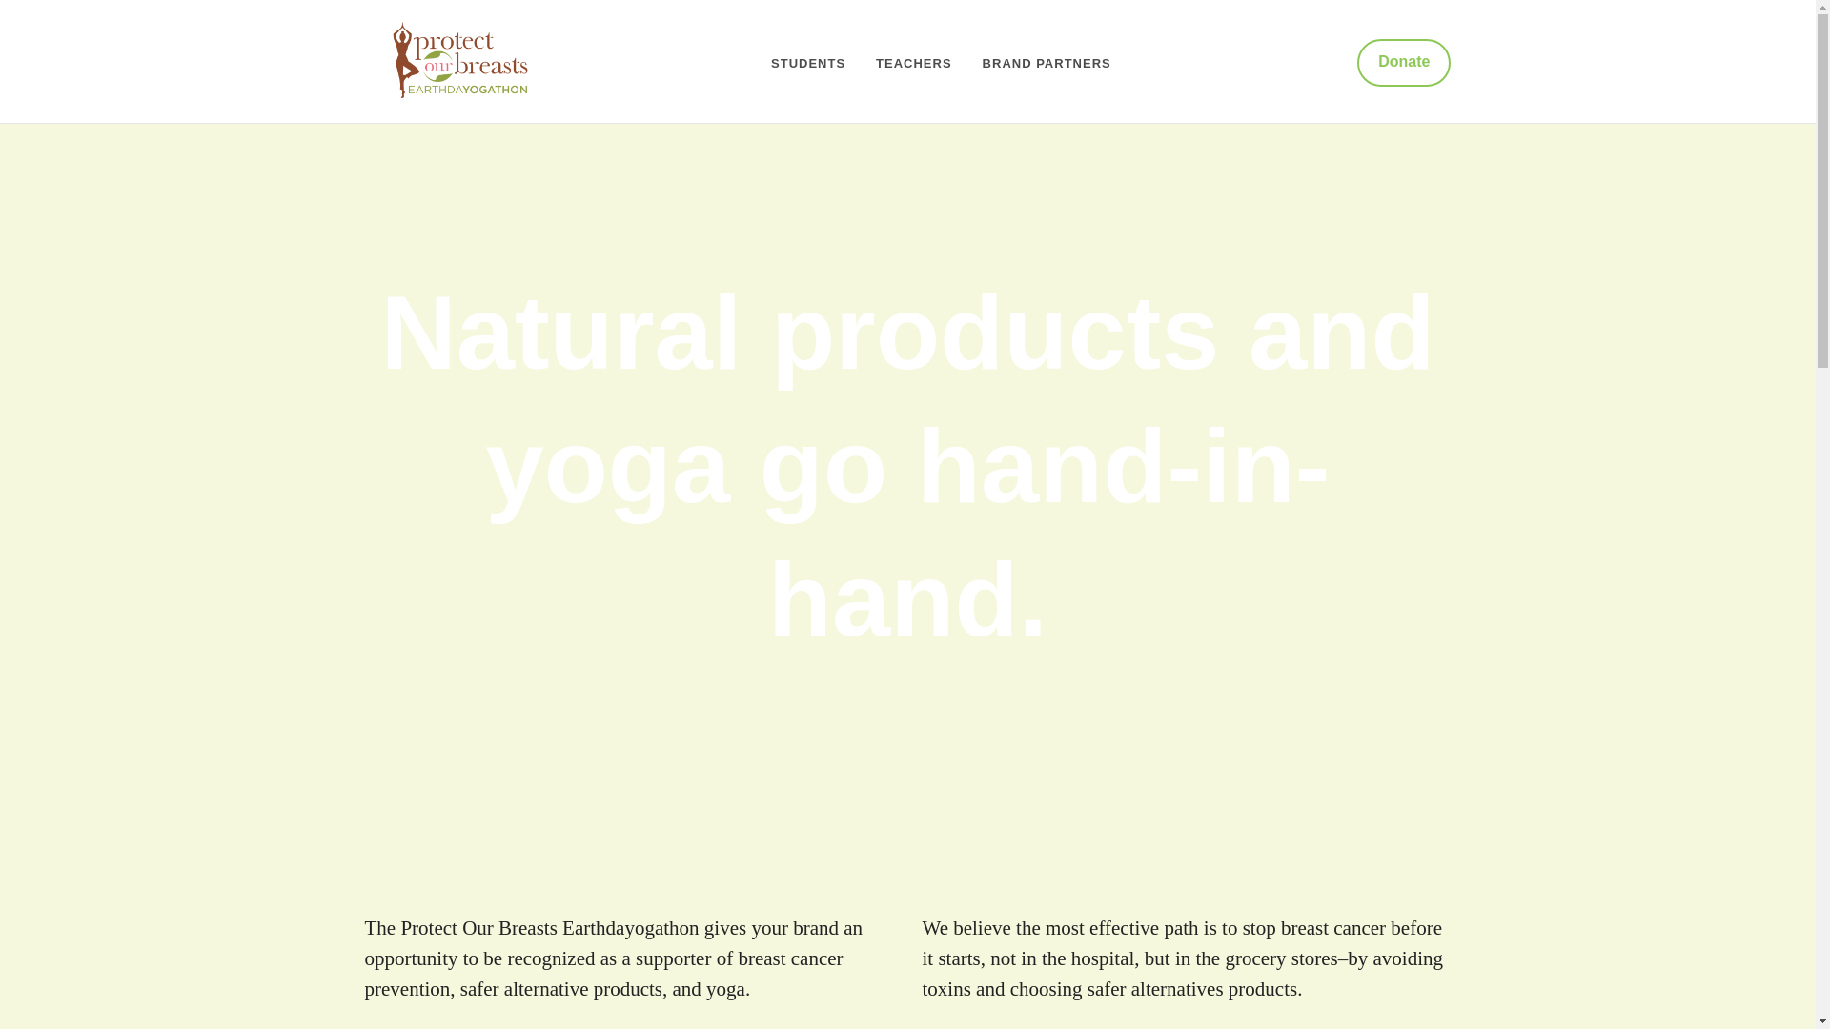 The height and width of the screenshot is (1029, 1830). I want to click on STUDENTS, so click(808, 64).